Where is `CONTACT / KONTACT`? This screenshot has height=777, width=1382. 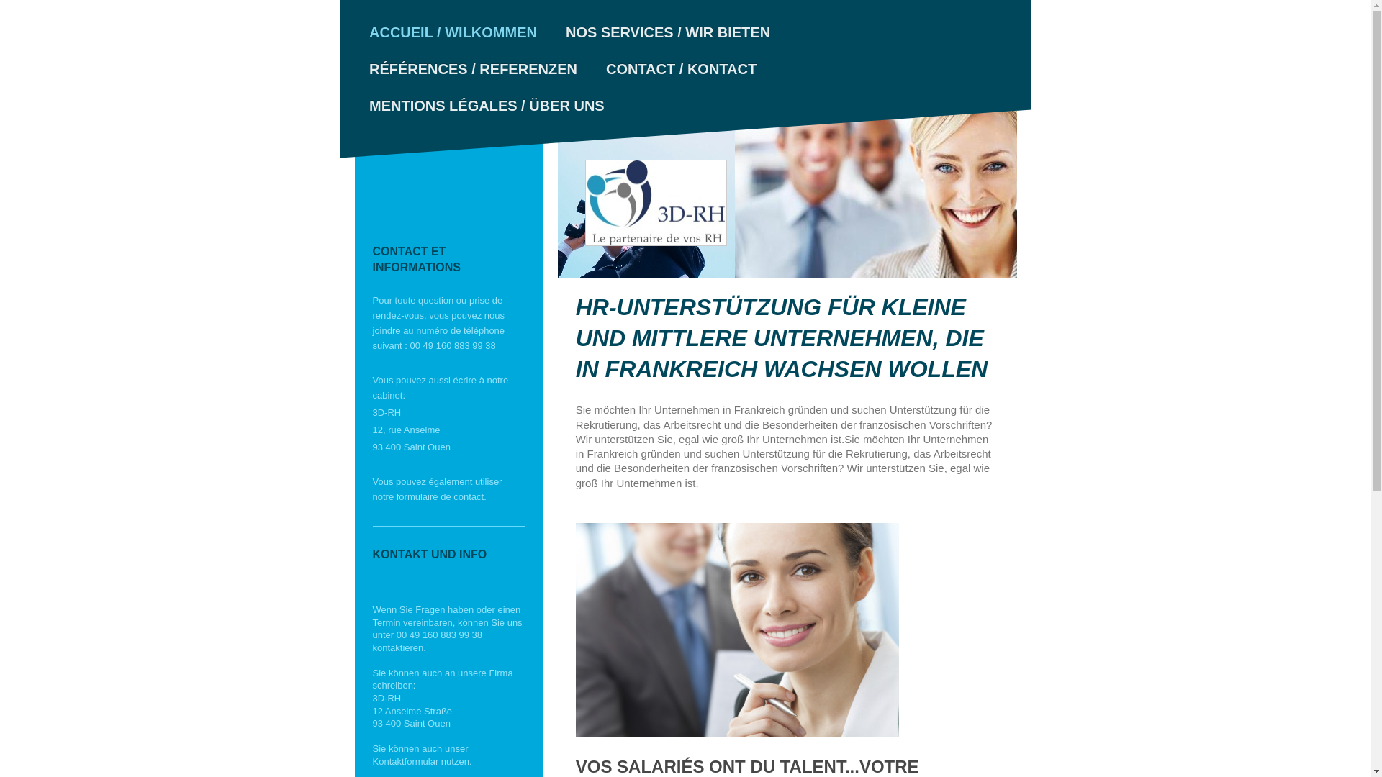
CONTACT / KONTACT is located at coordinates (681, 69).